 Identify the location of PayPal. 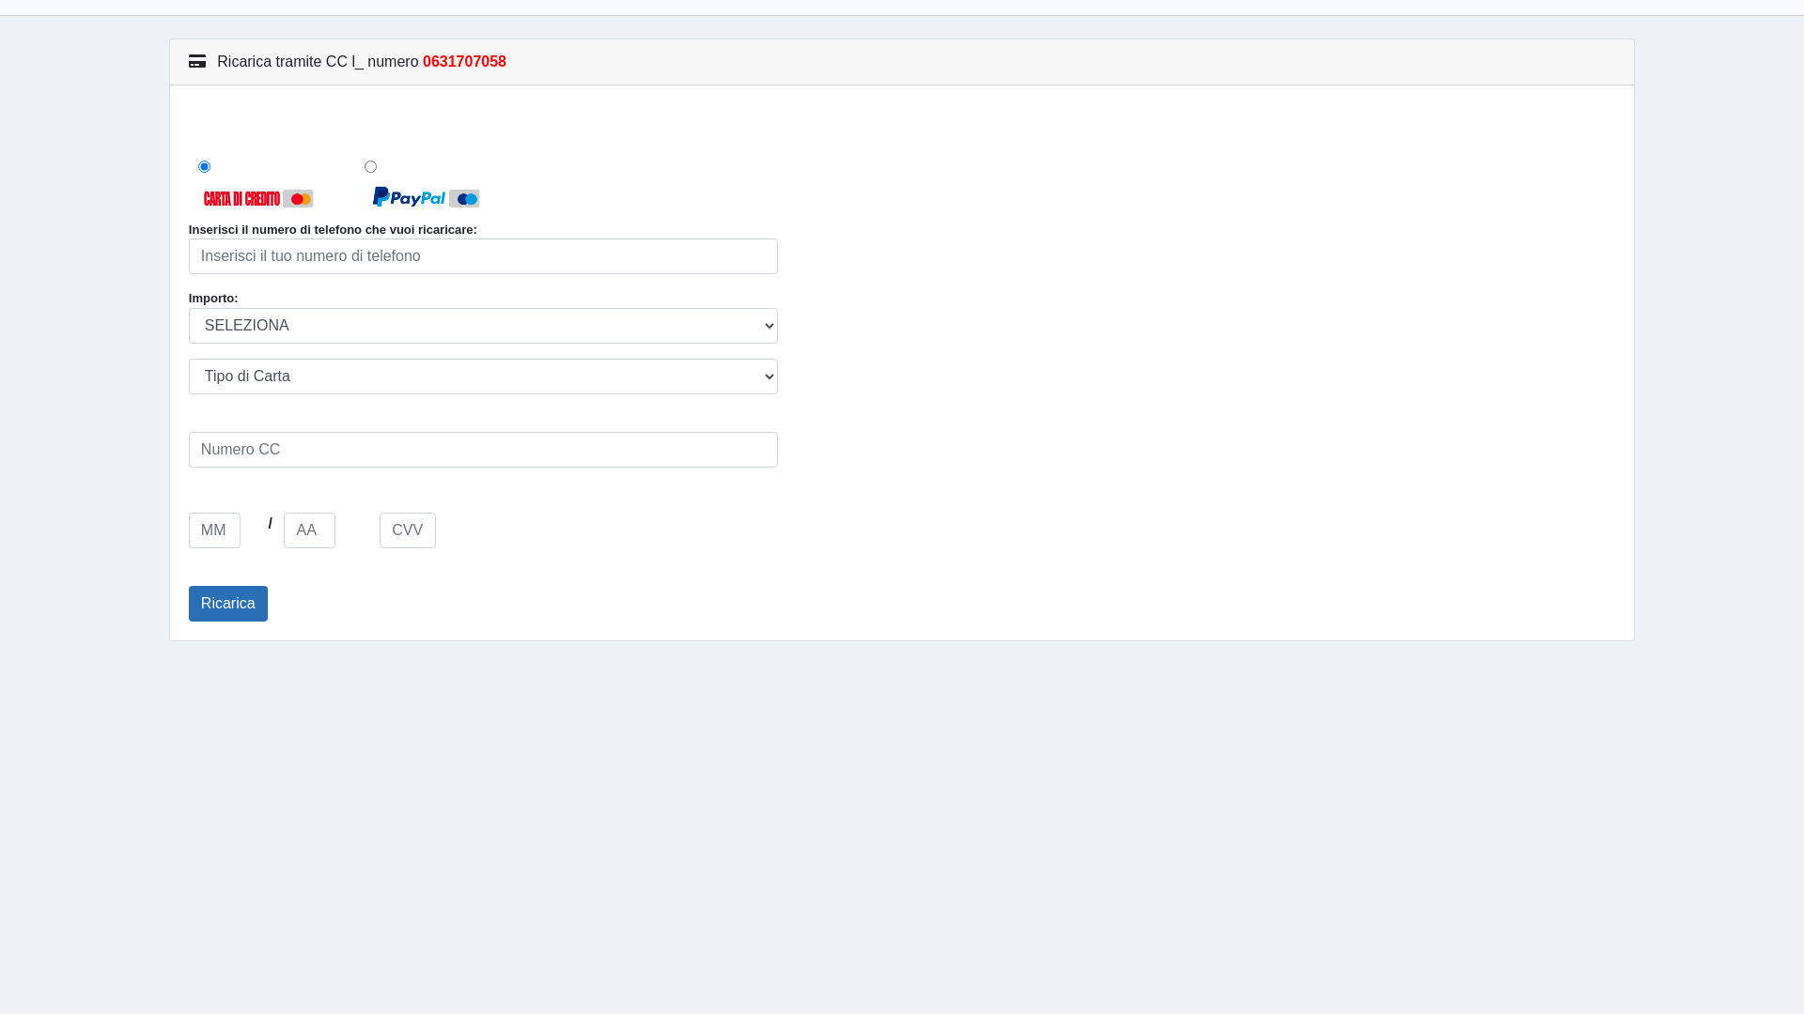
(426, 197).